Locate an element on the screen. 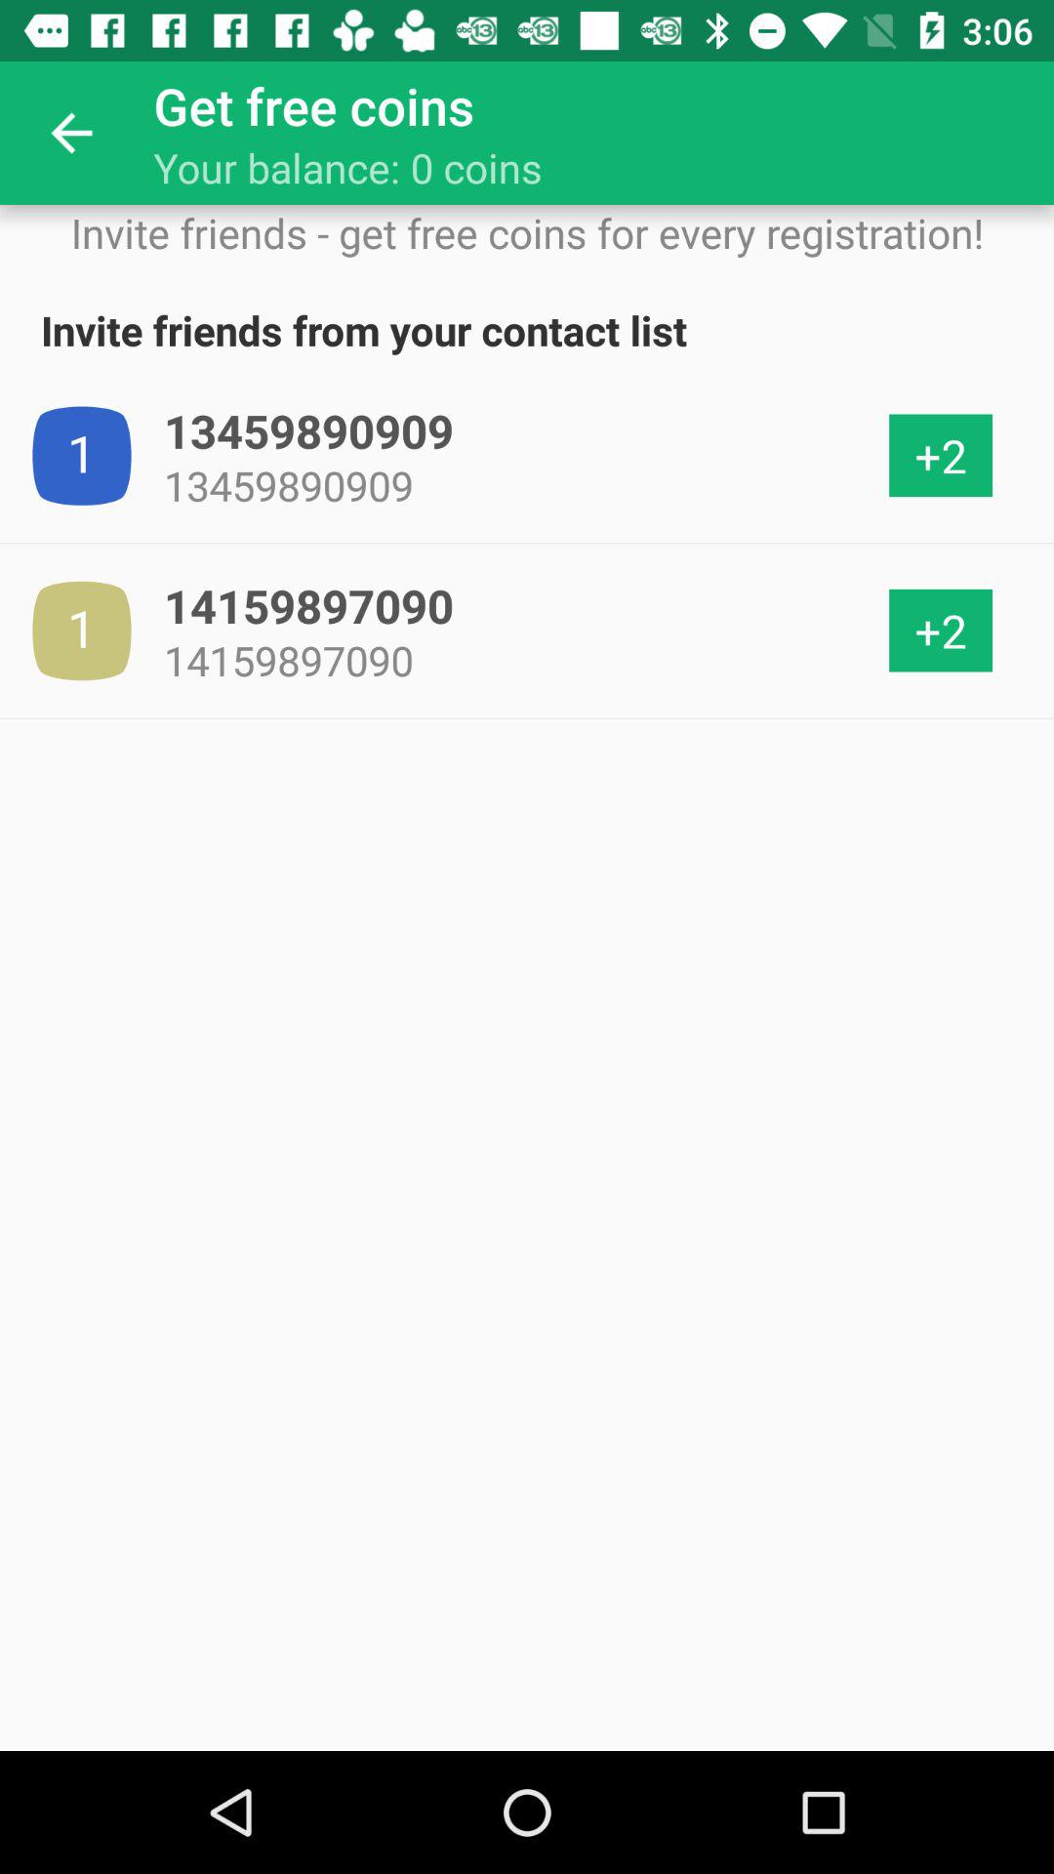 The height and width of the screenshot is (1874, 1054). choose the app to the left of get free coins icon is located at coordinates (71, 133).